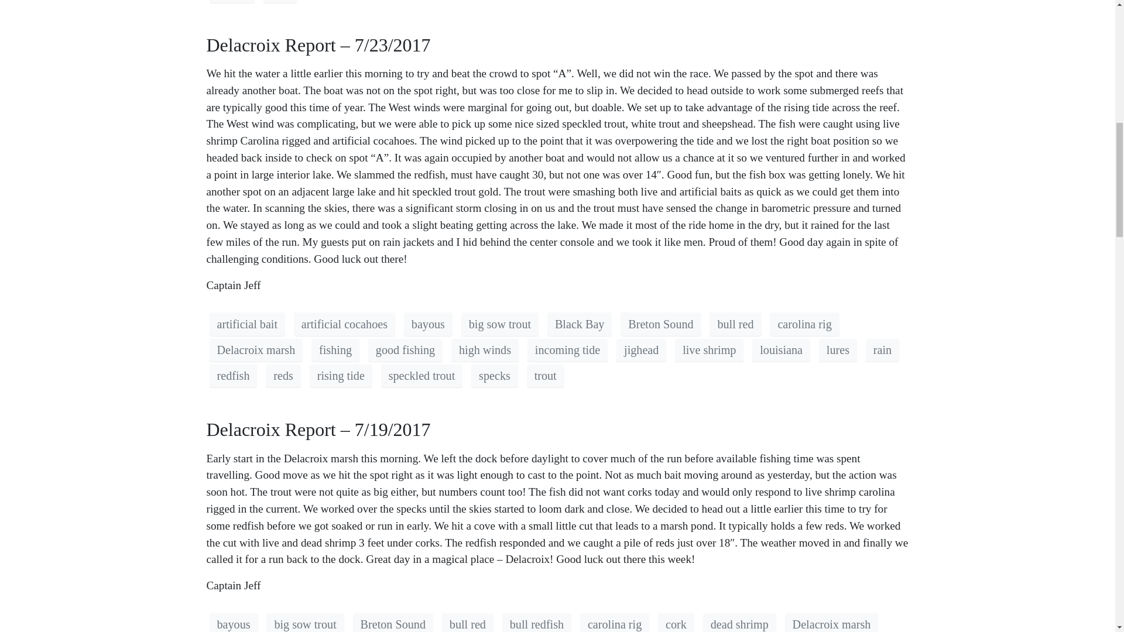  What do you see at coordinates (280, 1) in the screenshot?
I see `rain` at bounding box center [280, 1].